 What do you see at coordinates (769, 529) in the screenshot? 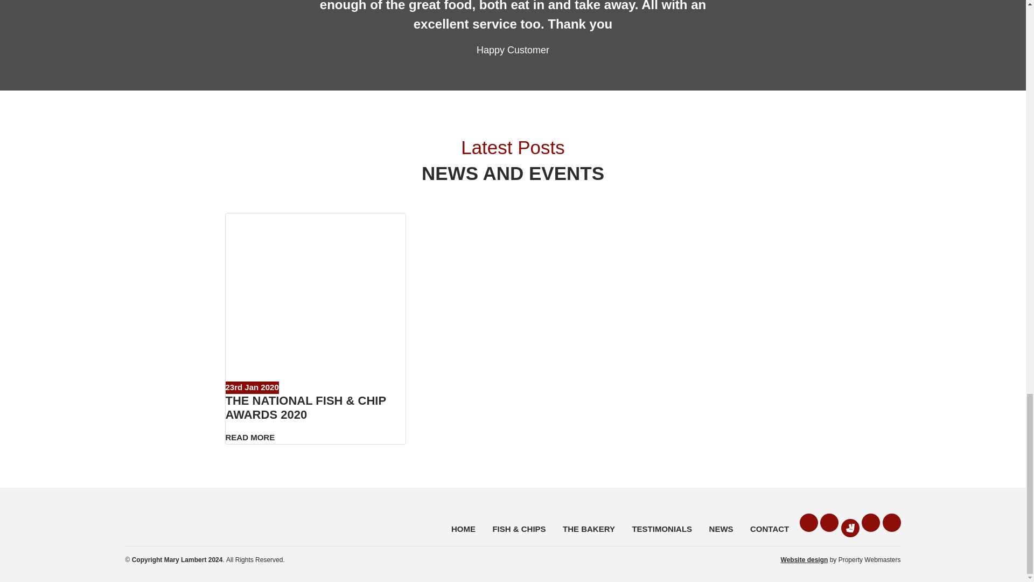
I see `CONTACT` at bounding box center [769, 529].